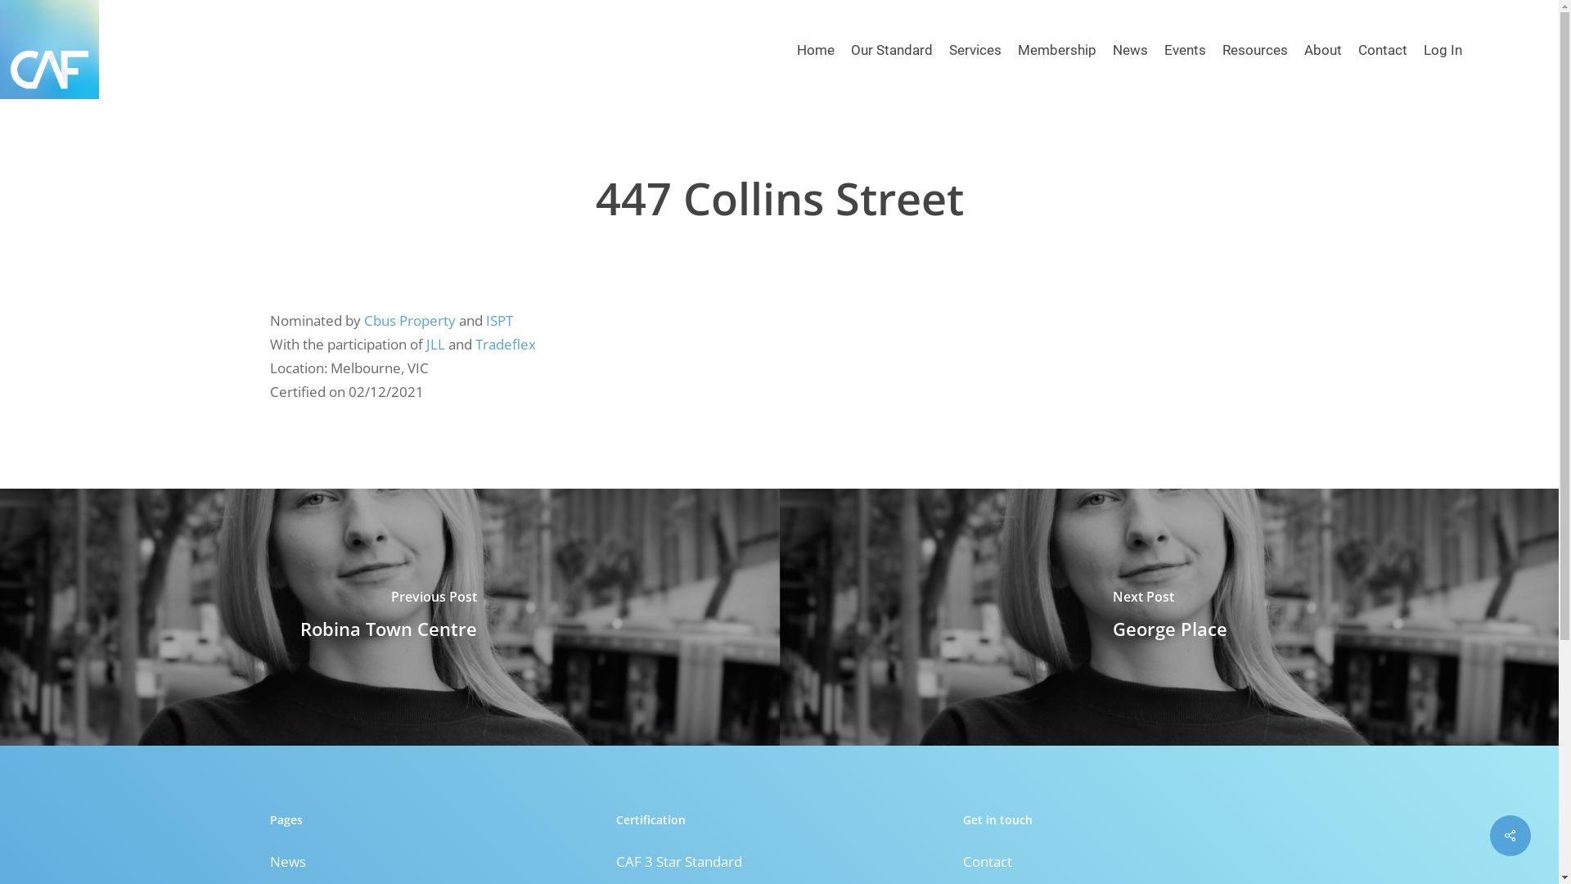 The width and height of the screenshot is (1571, 884). I want to click on Log In, so click(1443, 50).